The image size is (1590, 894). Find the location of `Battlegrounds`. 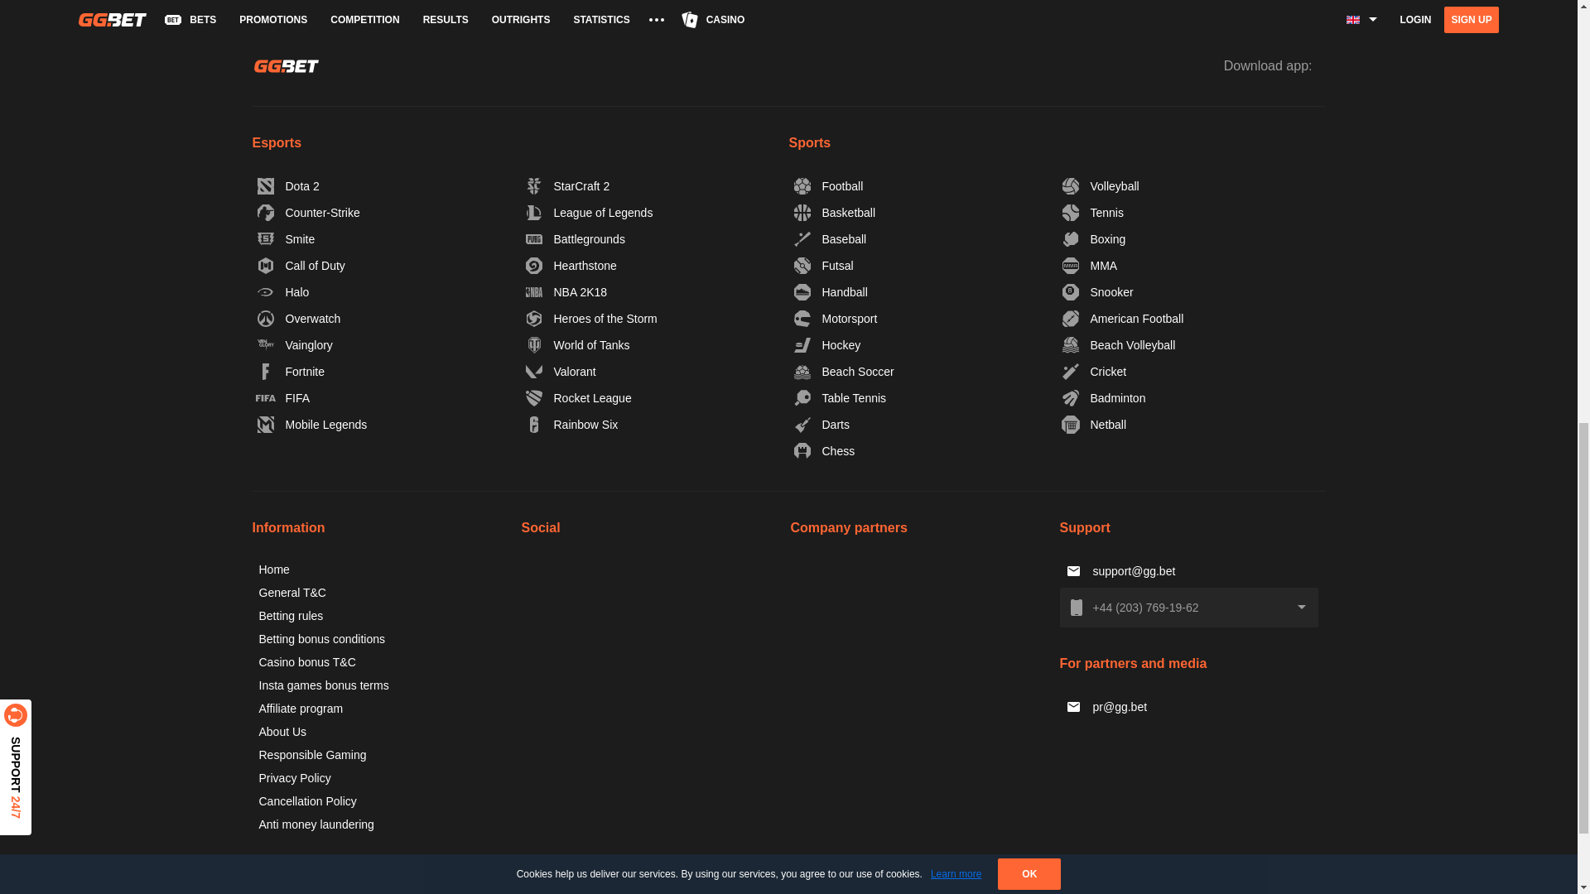

Battlegrounds is located at coordinates (575, 238).